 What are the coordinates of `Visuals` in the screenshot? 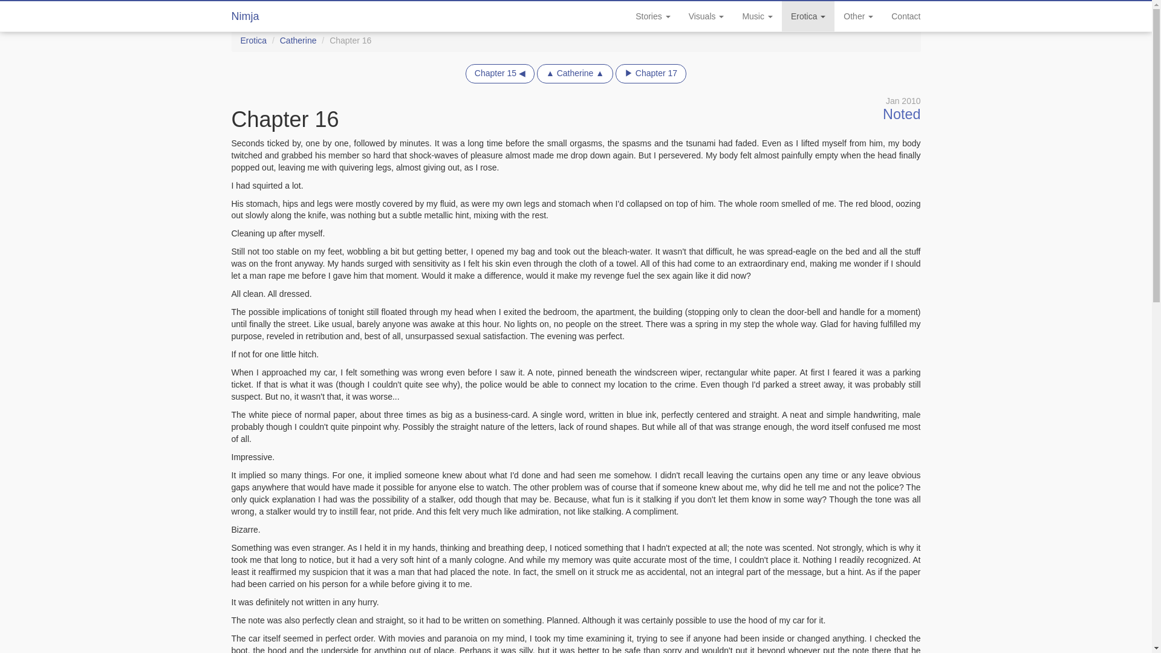 It's located at (706, 16).